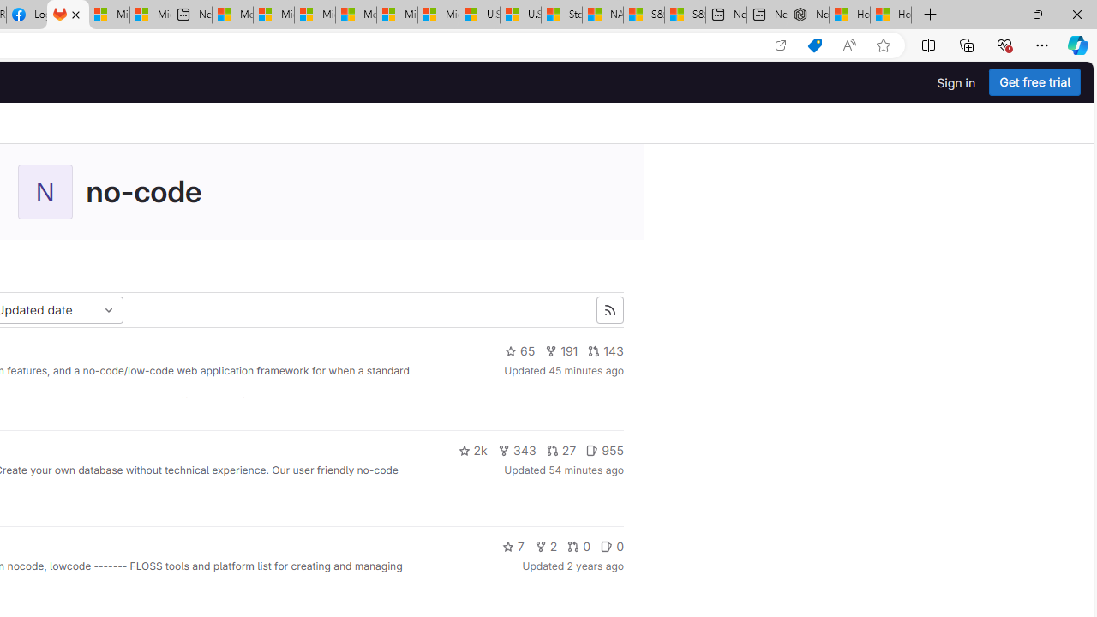  What do you see at coordinates (780, 45) in the screenshot?
I see `Open in app` at bounding box center [780, 45].